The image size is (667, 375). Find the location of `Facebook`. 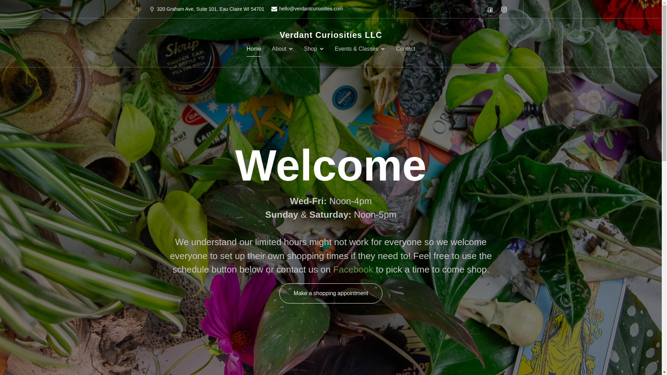

Facebook is located at coordinates (353, 269).